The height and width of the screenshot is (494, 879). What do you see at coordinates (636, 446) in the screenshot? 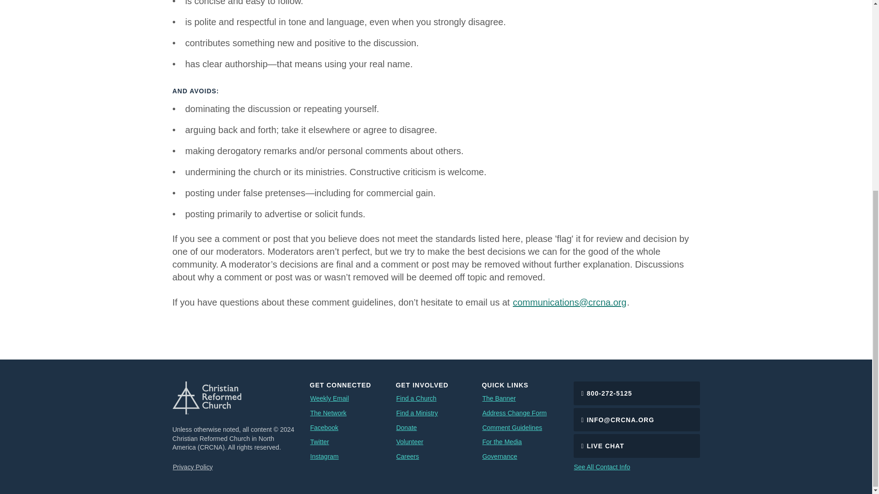
I see `LIVE CHAT` at bounding box center [636, 446].